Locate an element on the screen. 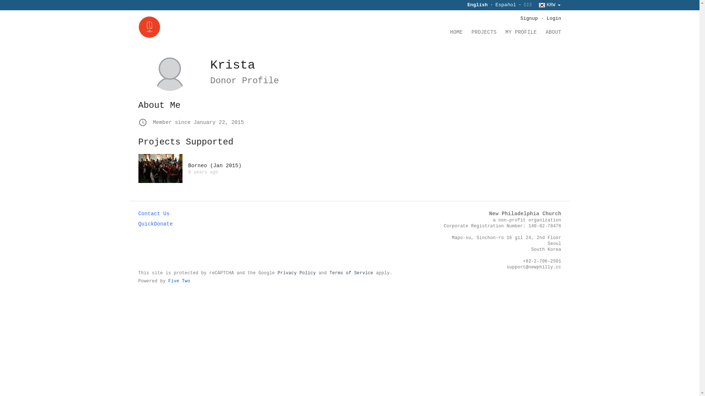 The width and height of the screenshot is (705, 396). Contact Us is located at coordinates (153, 214).